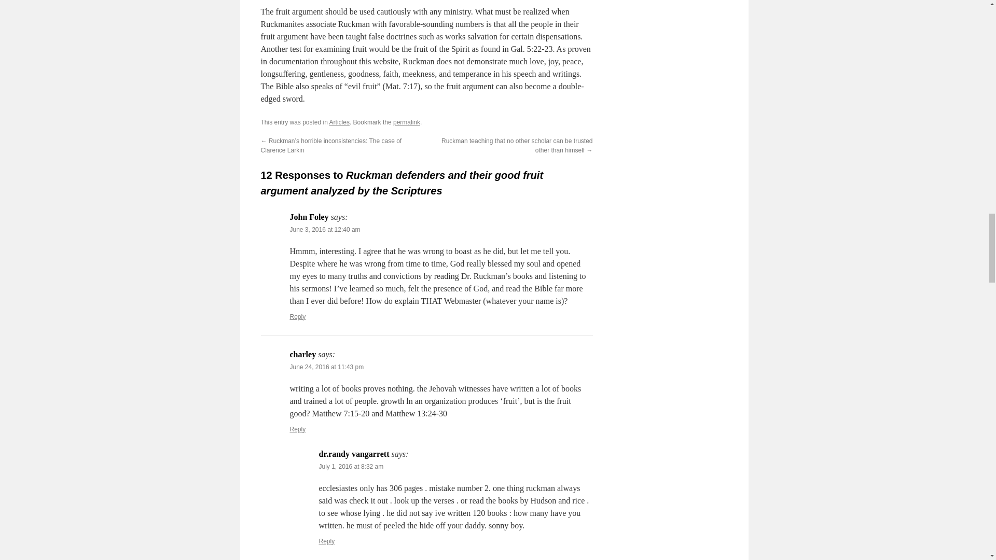  I want to click on Reply, so click(298, 429).